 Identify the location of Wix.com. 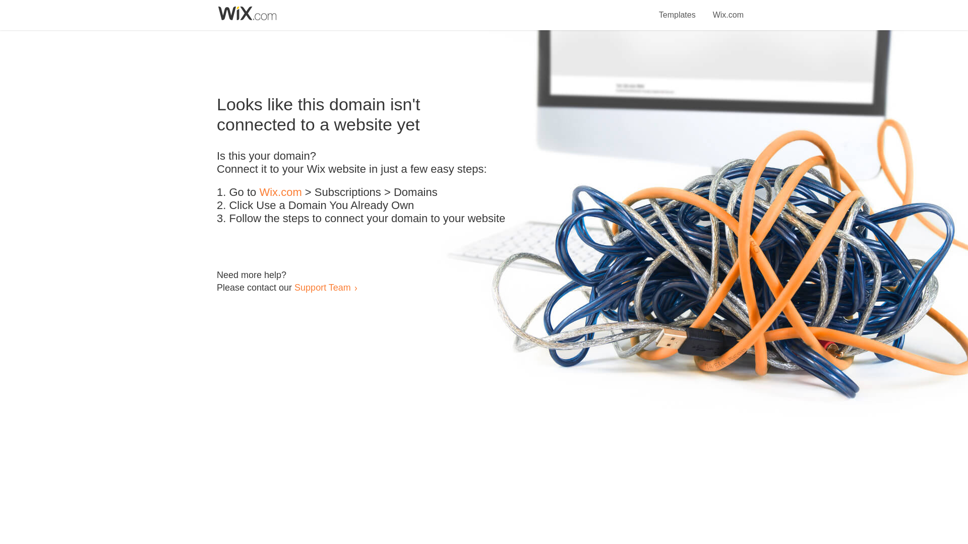
(728, 9).